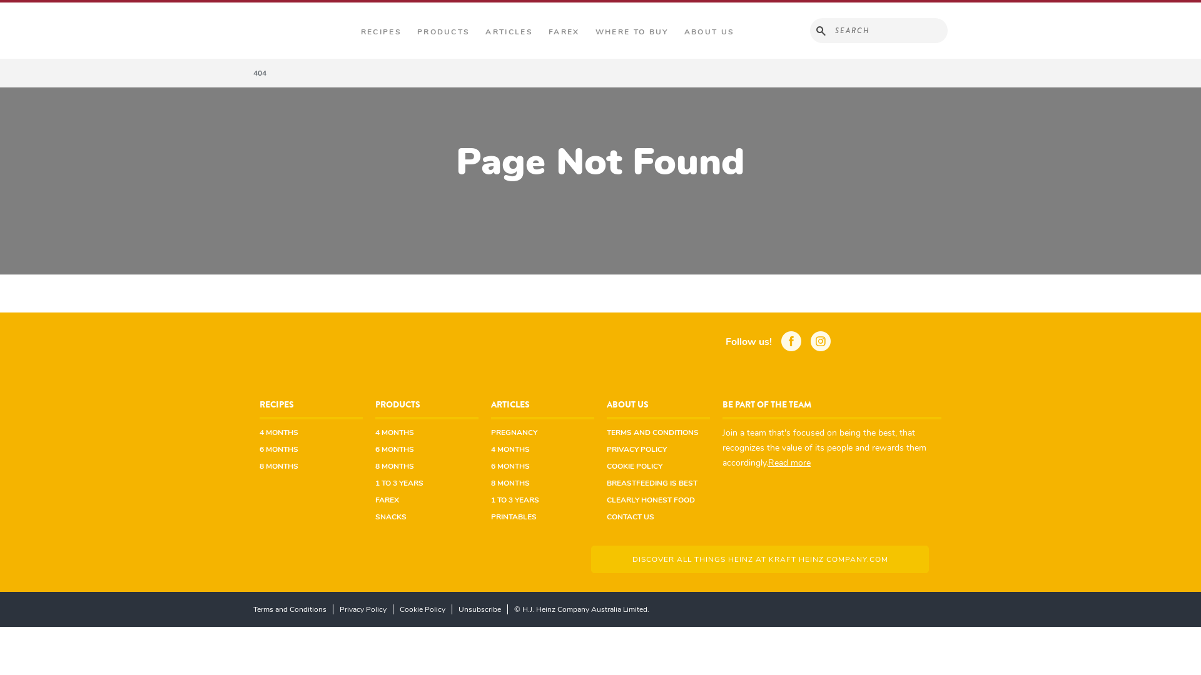  Describe the element at coordinates (480, 609) in the screenshot. I see `Unsubscribe` at that location.